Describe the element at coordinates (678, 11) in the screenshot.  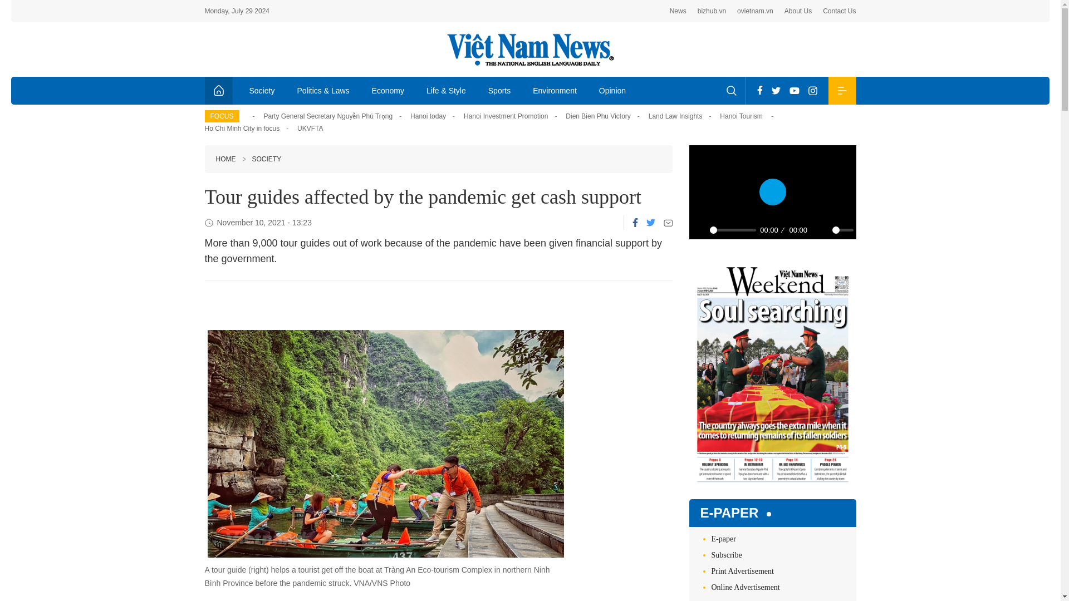
I see `News` at that location.